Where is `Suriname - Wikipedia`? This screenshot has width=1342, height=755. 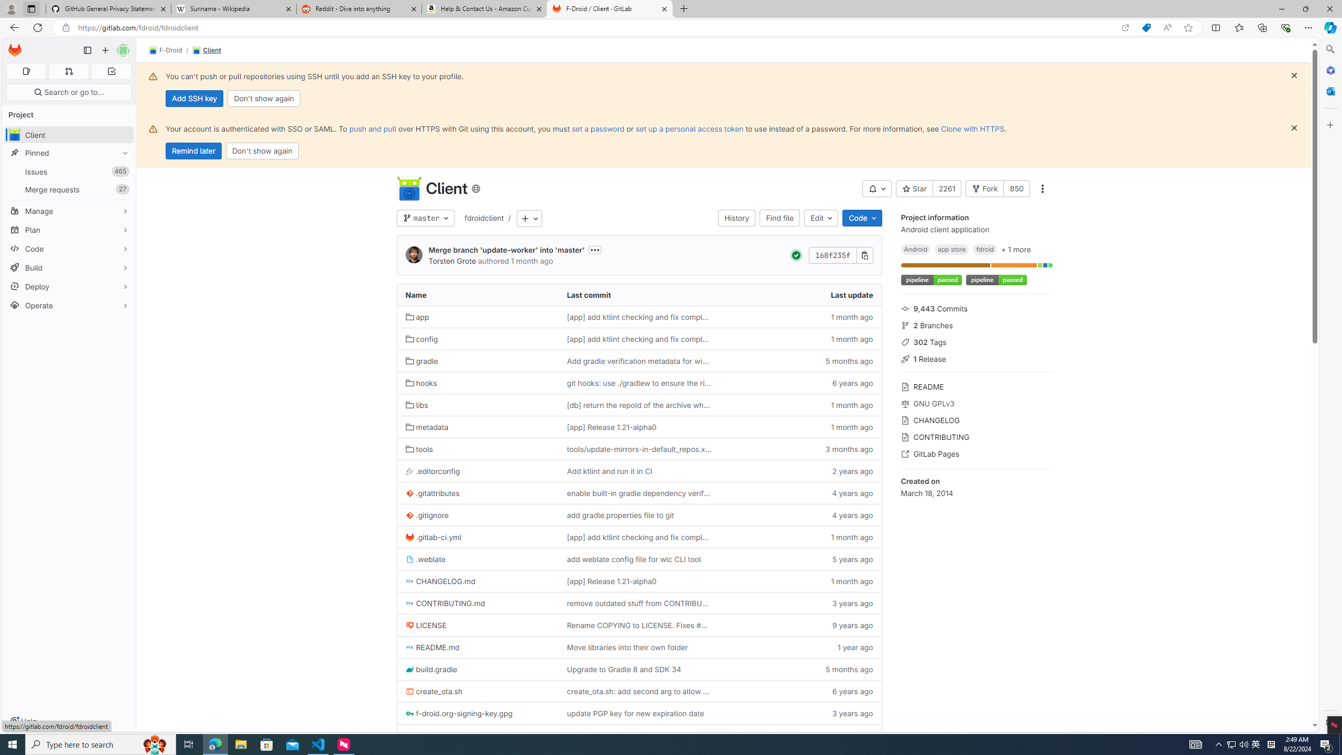 Suriname - Wikipedia is located at coordinates (233, 9).